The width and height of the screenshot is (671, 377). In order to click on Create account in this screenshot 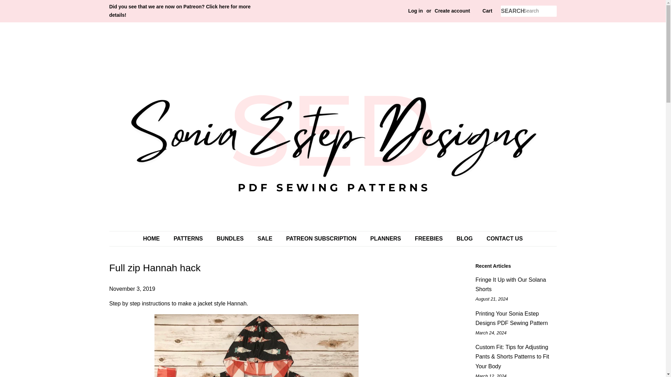, I will do `click(452, 10)`.